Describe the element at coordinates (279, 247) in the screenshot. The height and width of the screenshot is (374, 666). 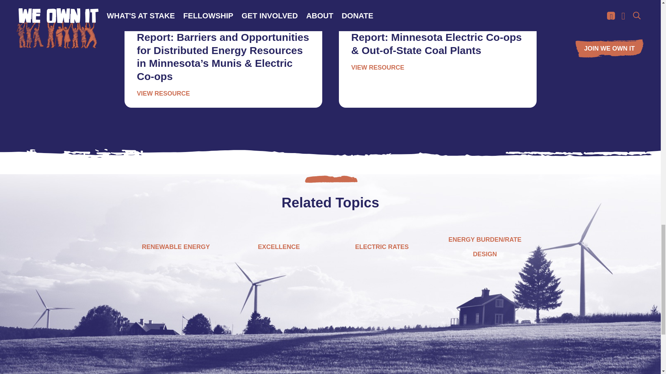
I see `EXCELLENCE` at that location.